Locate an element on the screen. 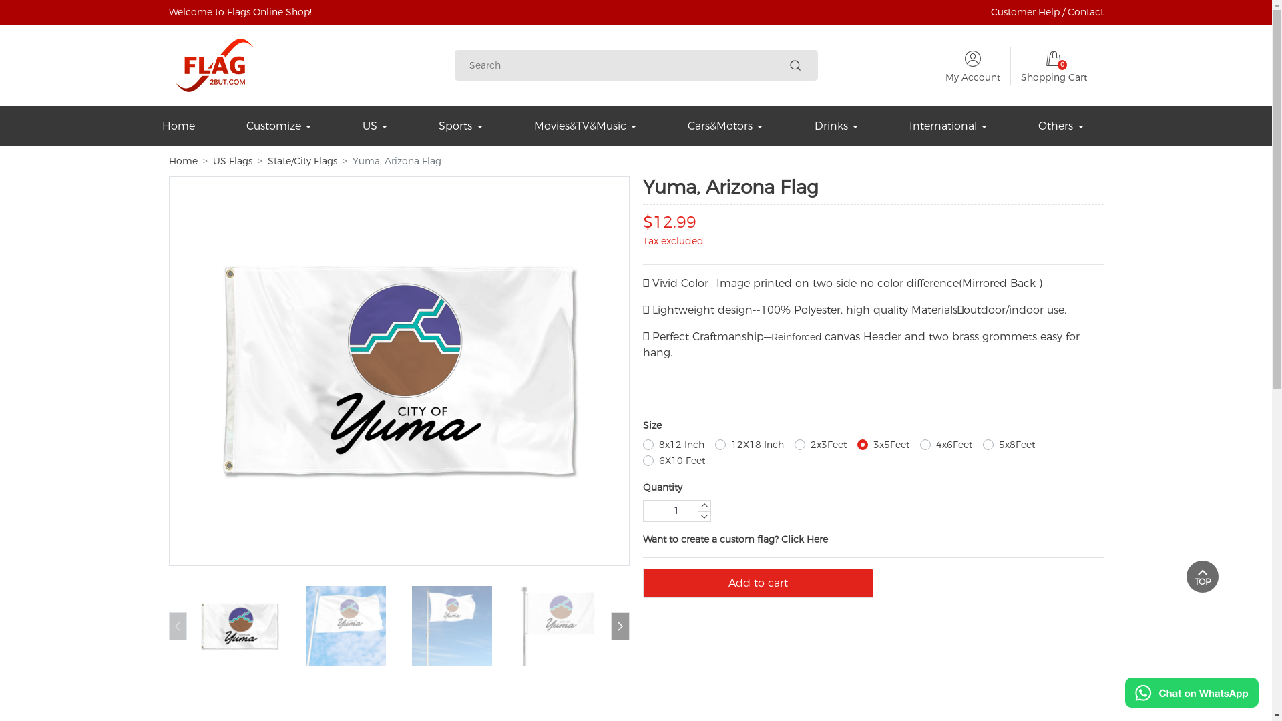 Image resolution: width=1282 pixels, height=721 pixels. Add to cart is located at coordinates (757, 583).